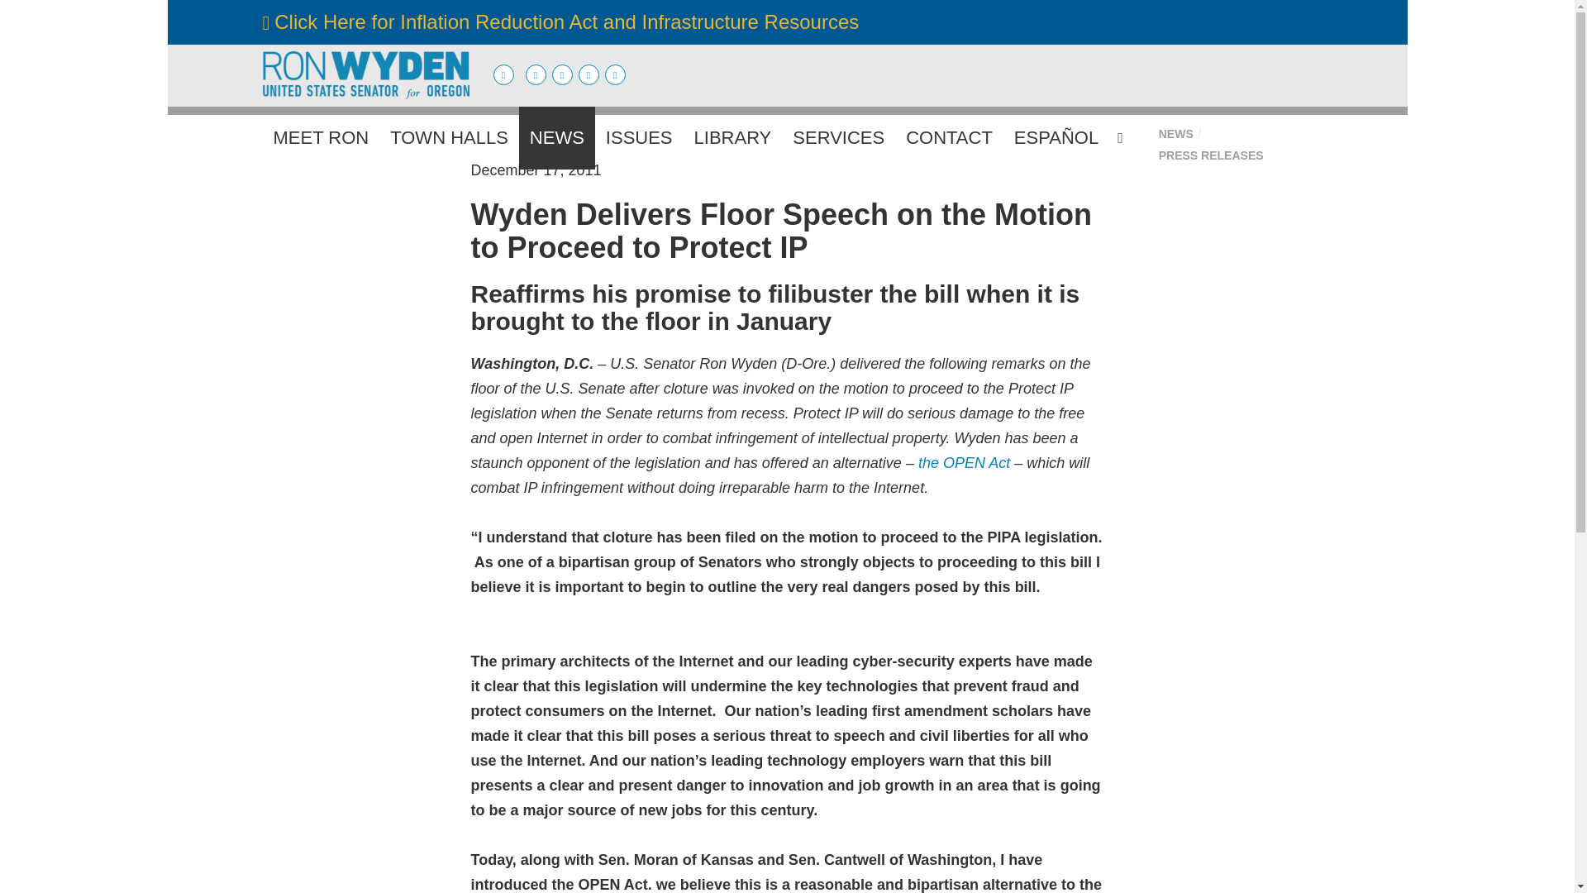 The height and width of the screenshot is (893, 1587). Describe the element at coordinates (640, 137) in the screenshot. I see `ISSUES` at that location.